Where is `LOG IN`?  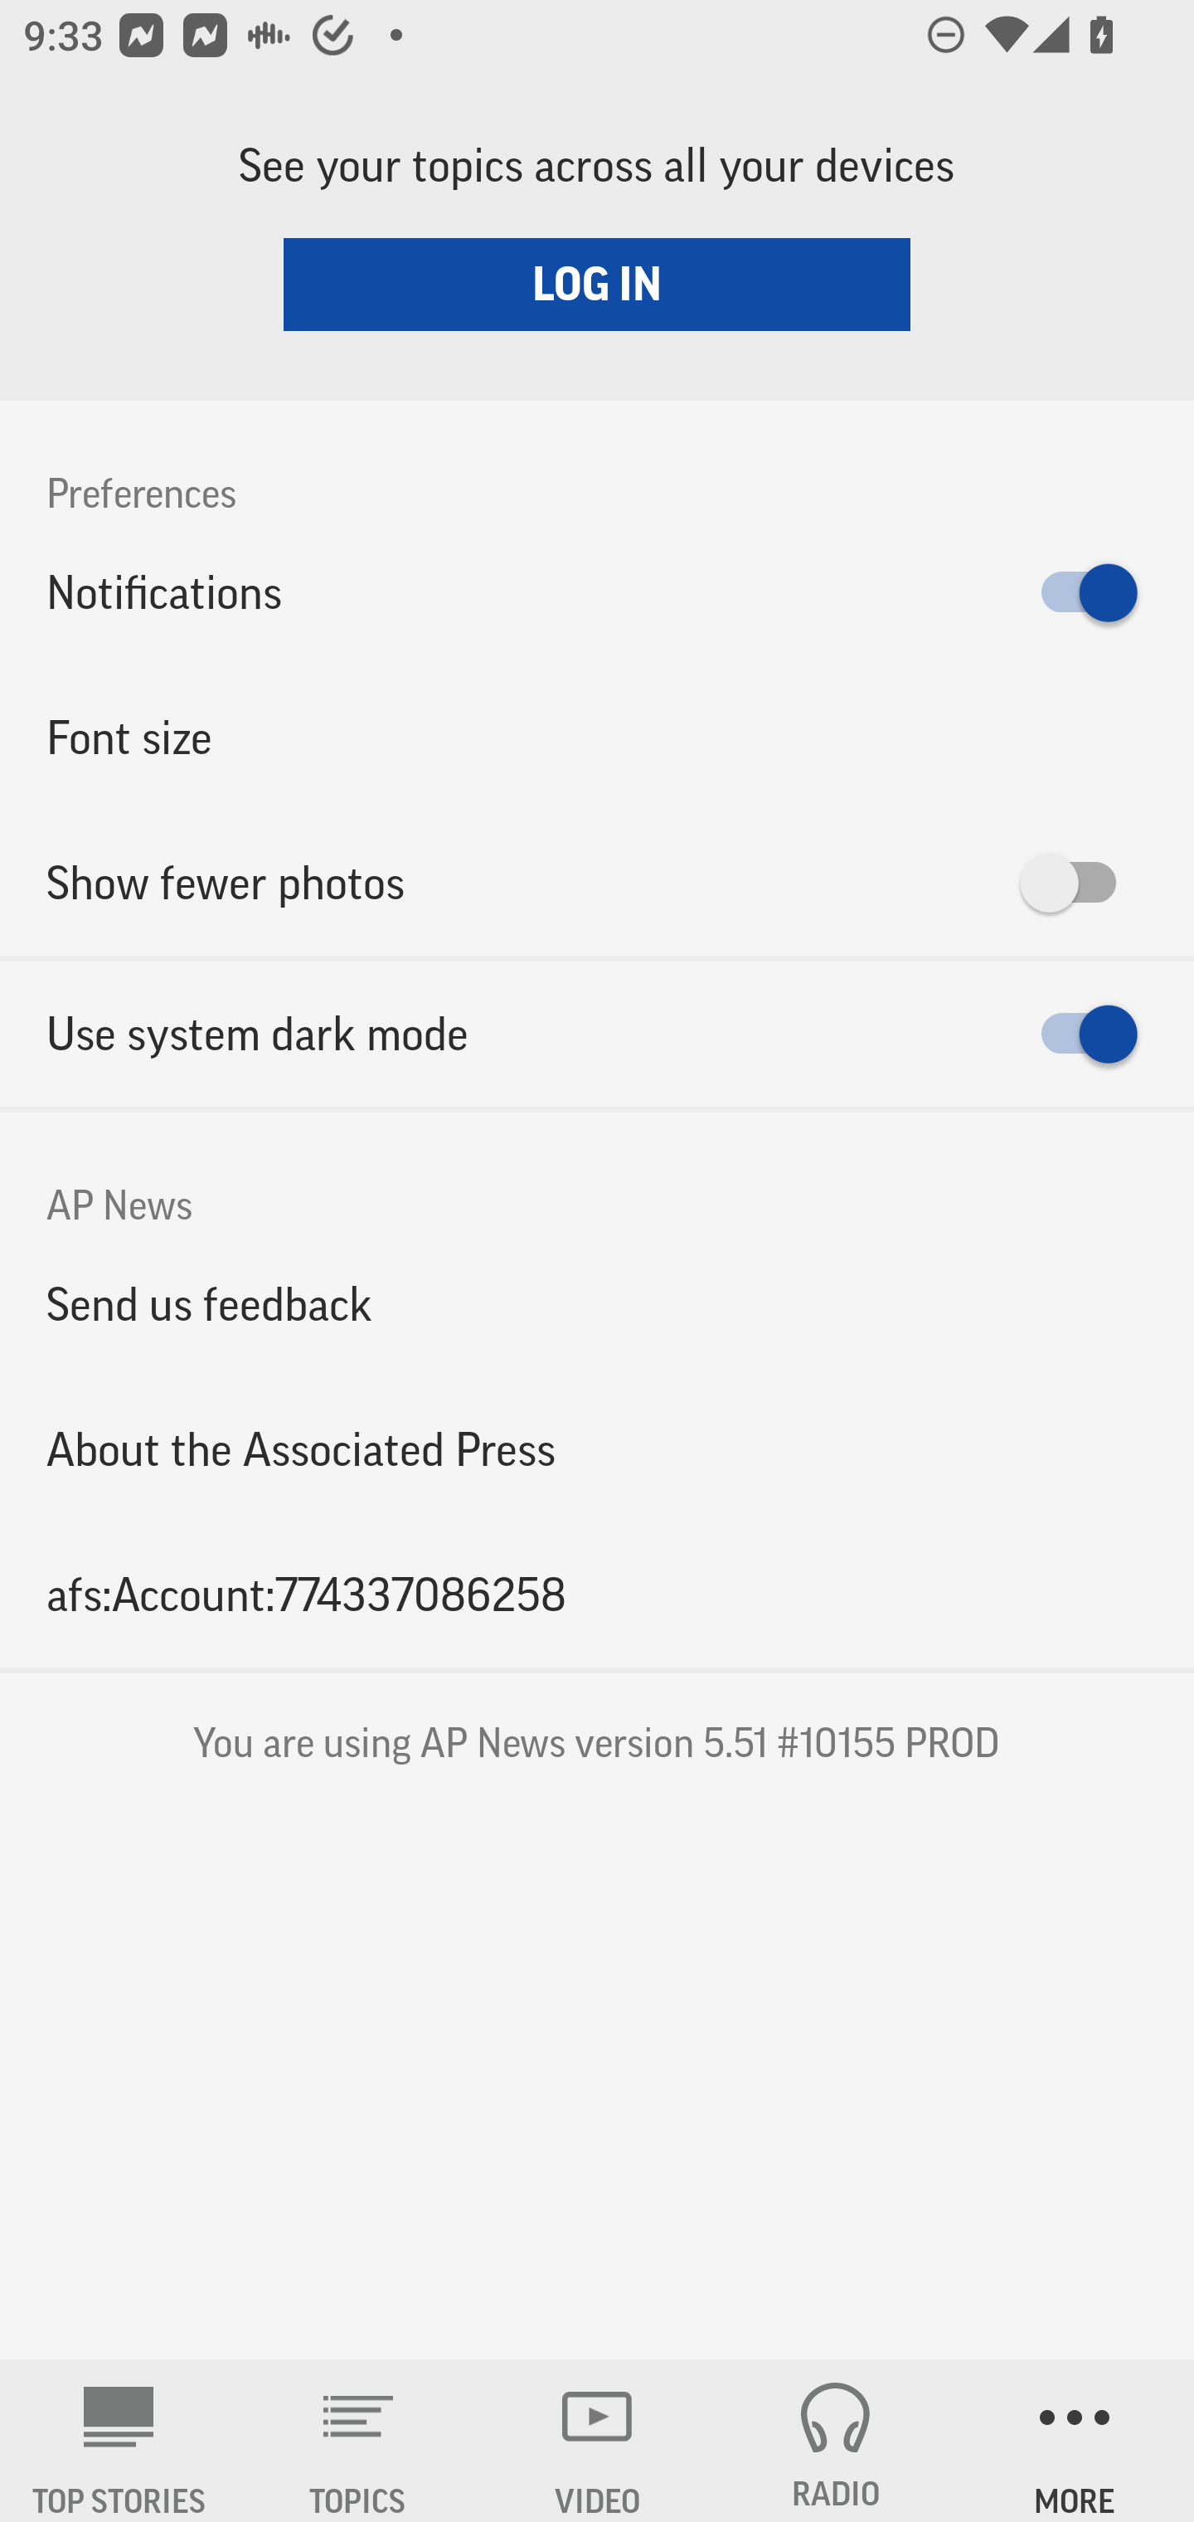
LOG IN is located at coordinates (597, 284).